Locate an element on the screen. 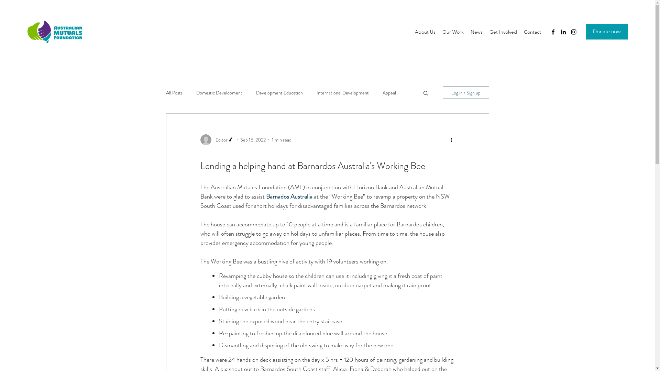 Image resolution: width=660 pixels, height=371 pixels. Appeal is located at coordinates (389, 93).